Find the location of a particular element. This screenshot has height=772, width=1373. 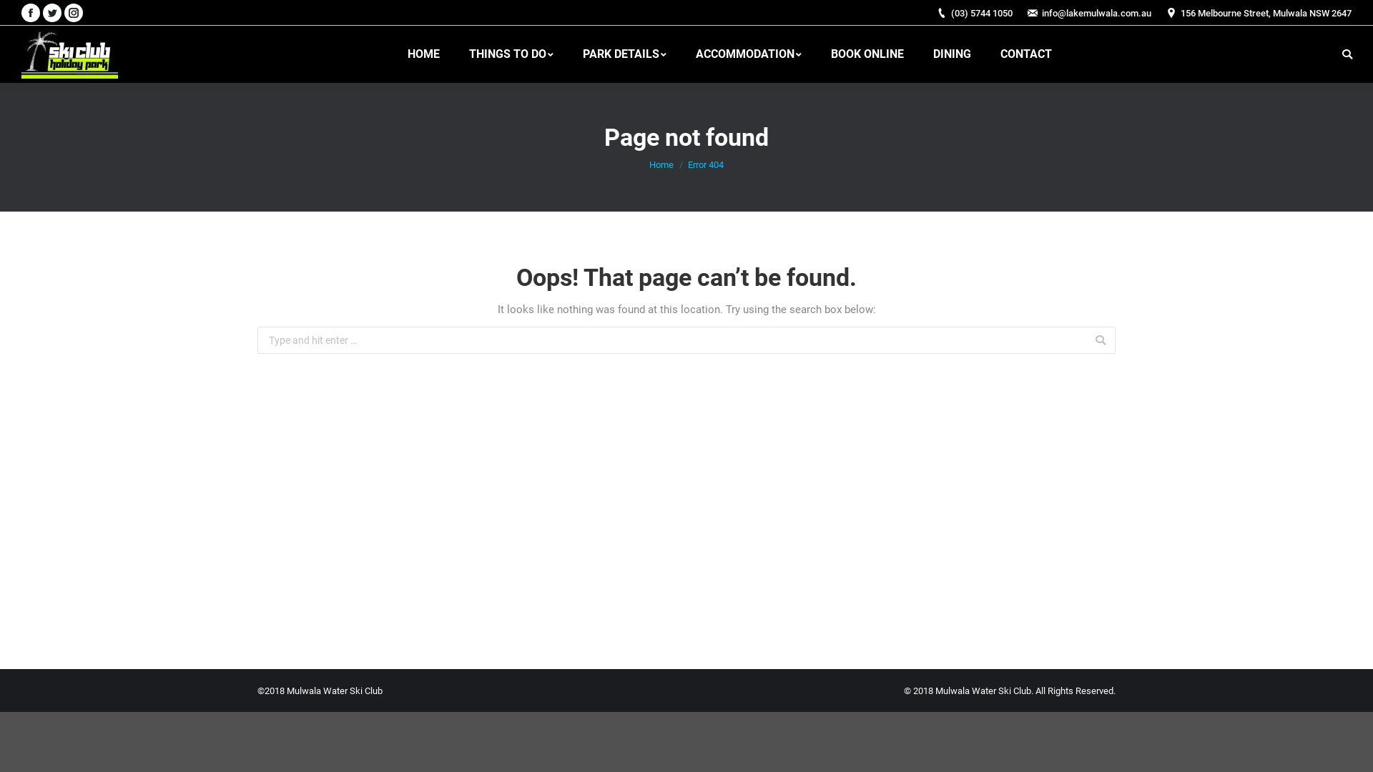

Home is located at coordinates (661, 164).